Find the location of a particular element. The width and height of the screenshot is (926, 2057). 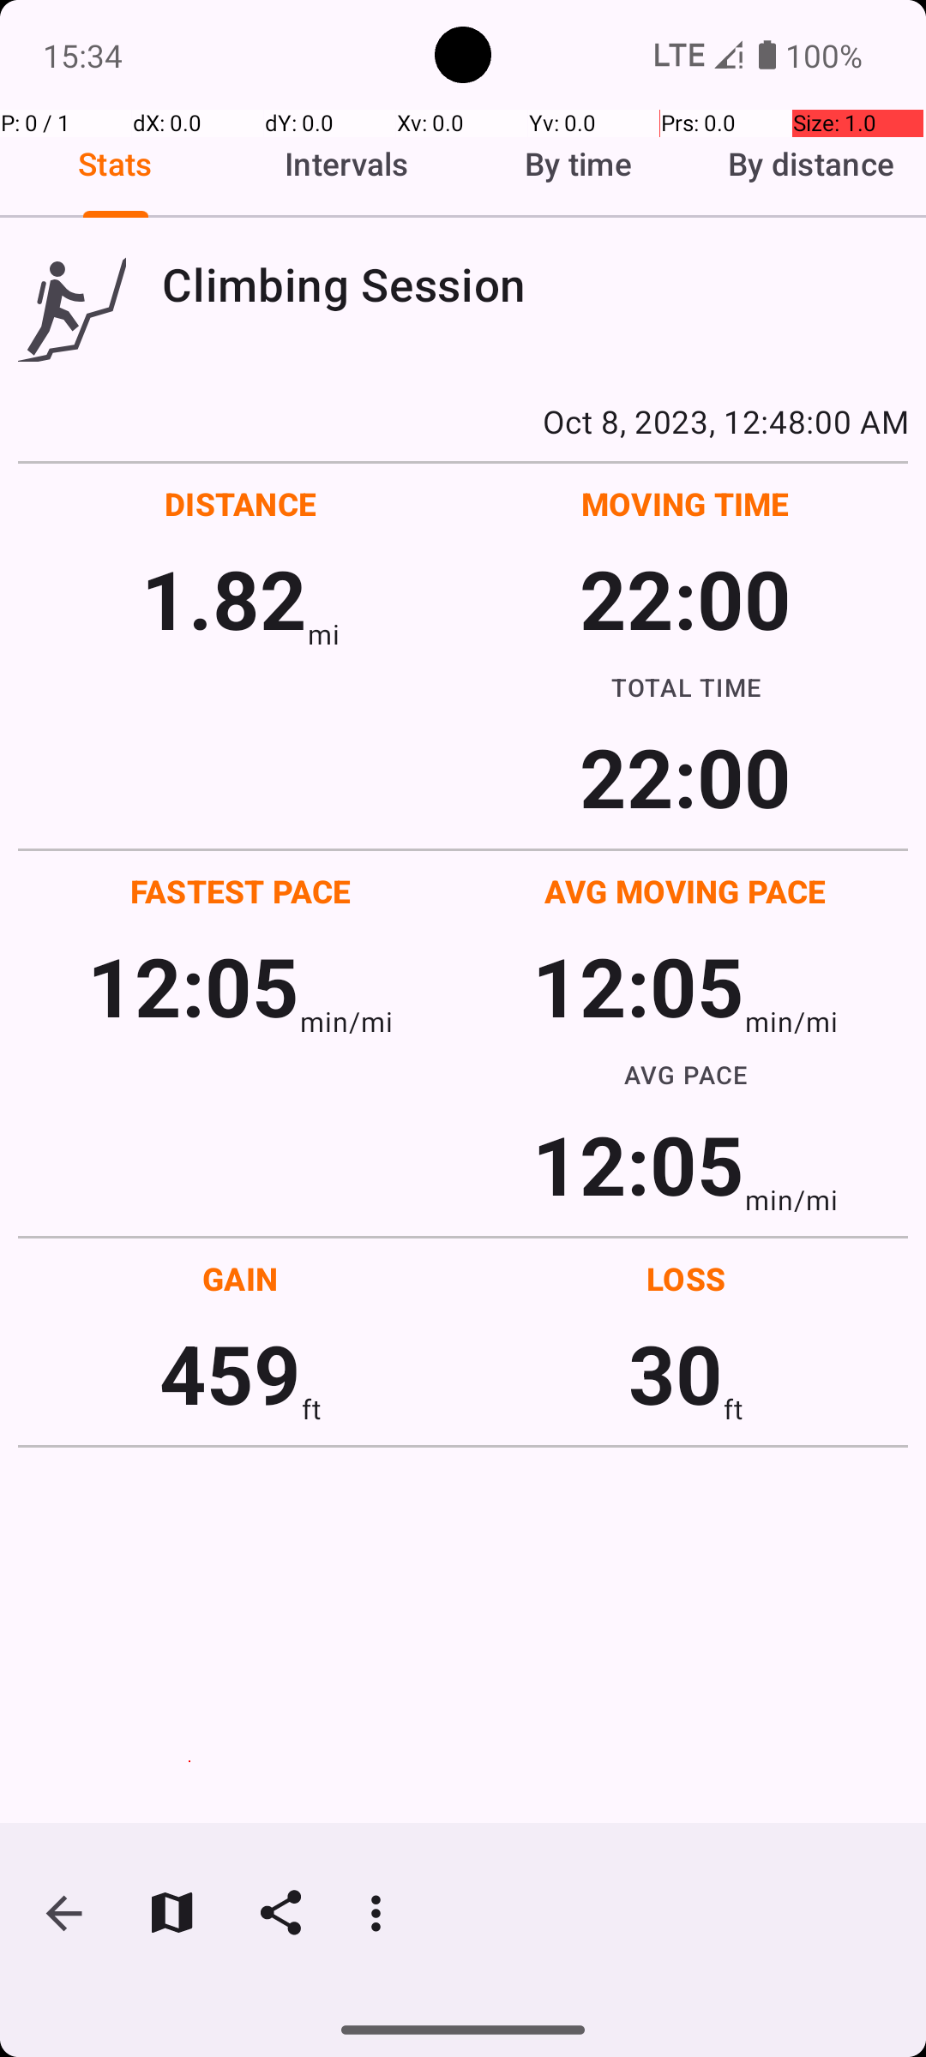

1.82 is located at coordinates (225, 598).